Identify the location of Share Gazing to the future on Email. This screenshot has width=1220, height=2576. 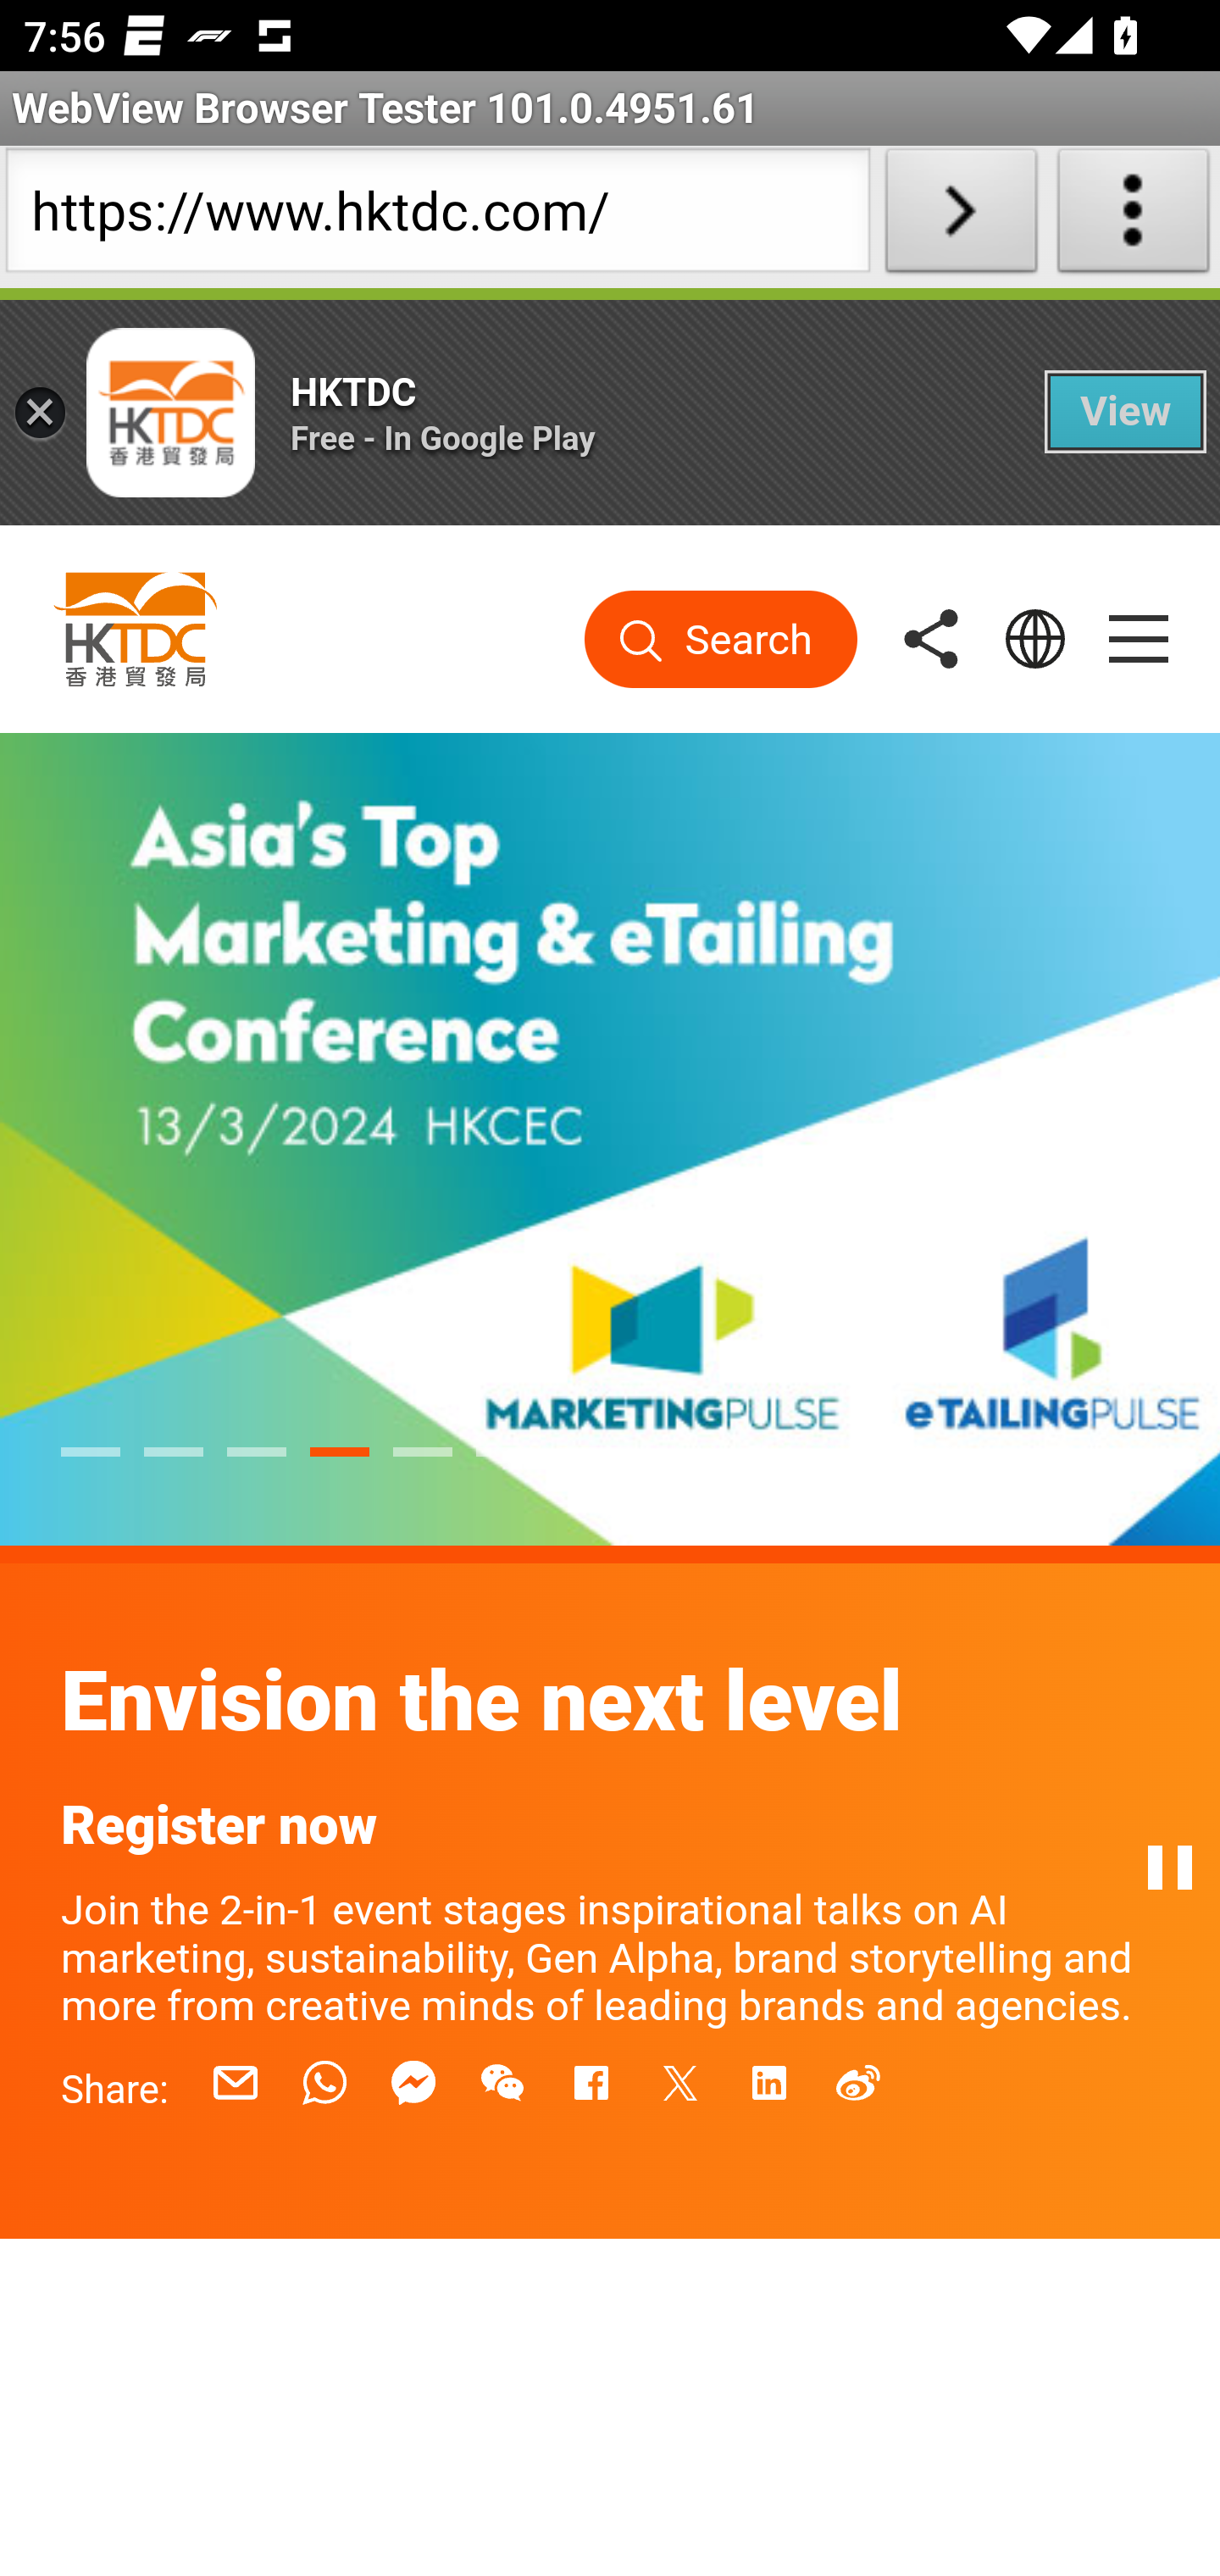
(236, 2081).